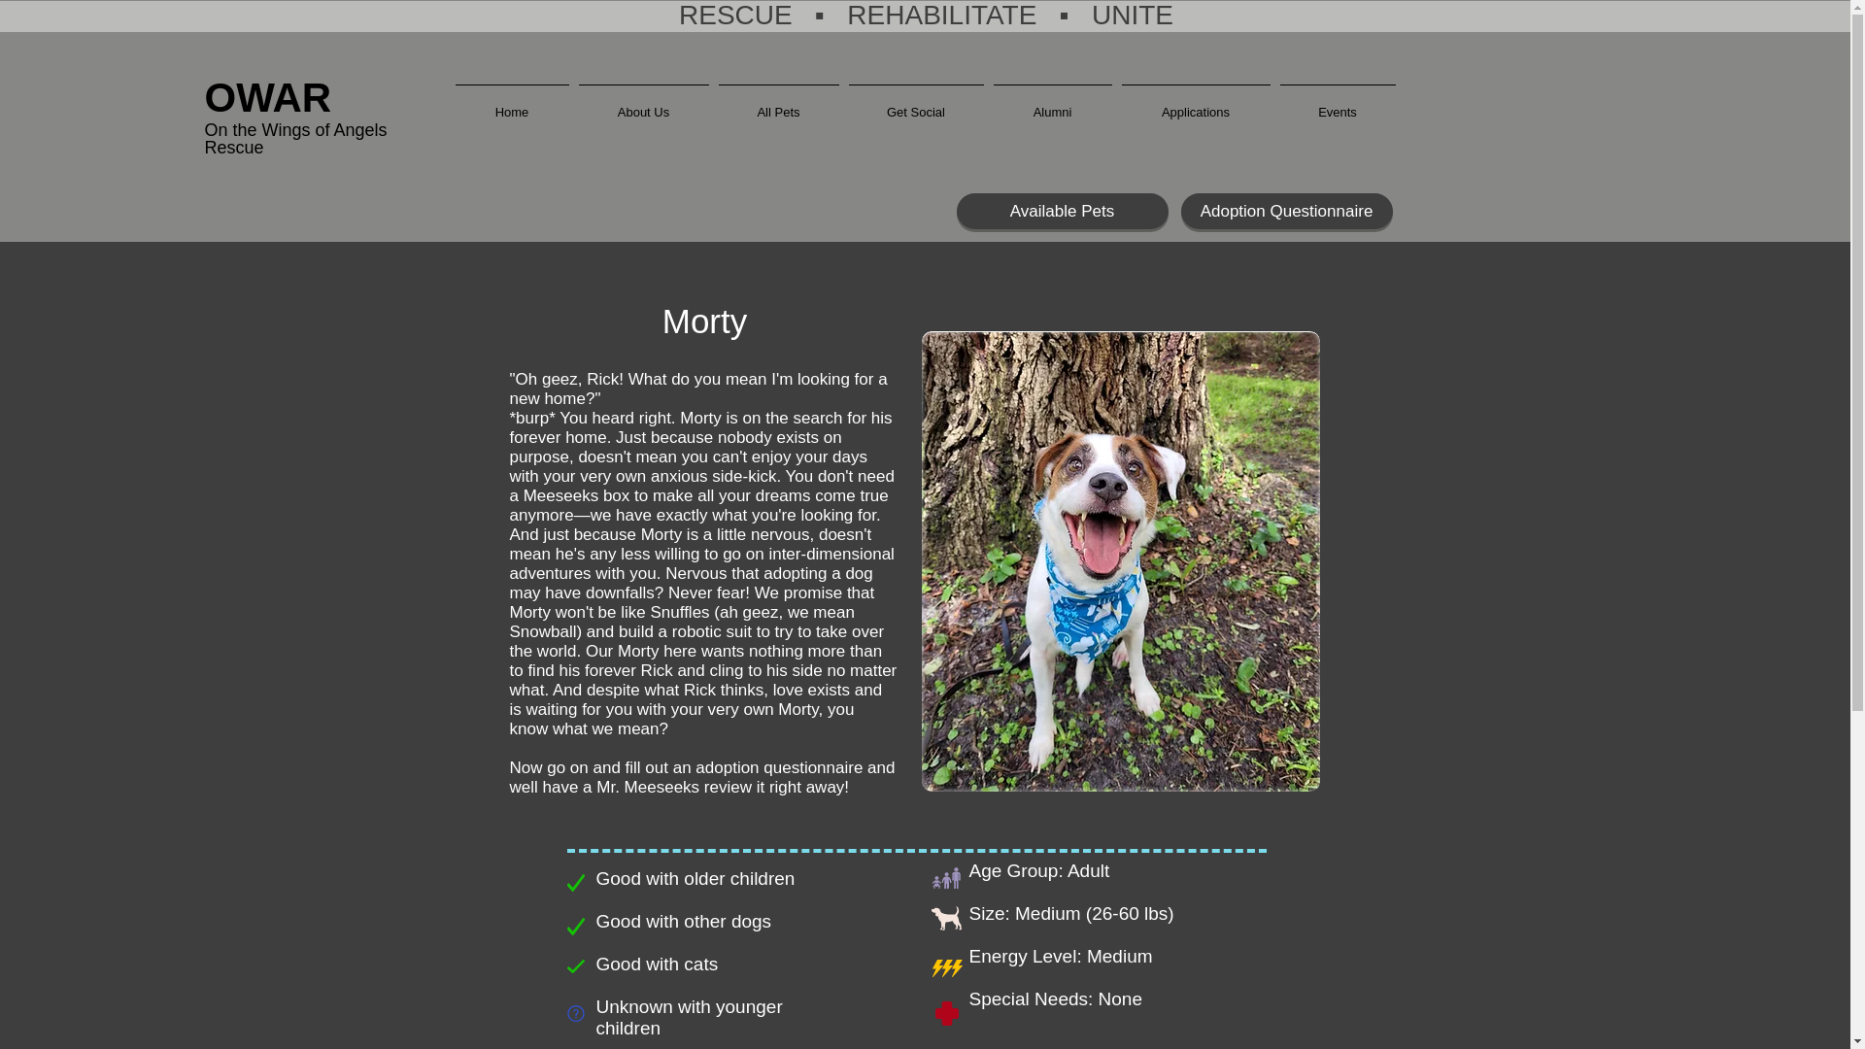 This screenshot has height=1049, width=1865. What do you see at coordinates (777, 103) in the screenshot?
I see `All Pets` at bounding box center [777, 103].